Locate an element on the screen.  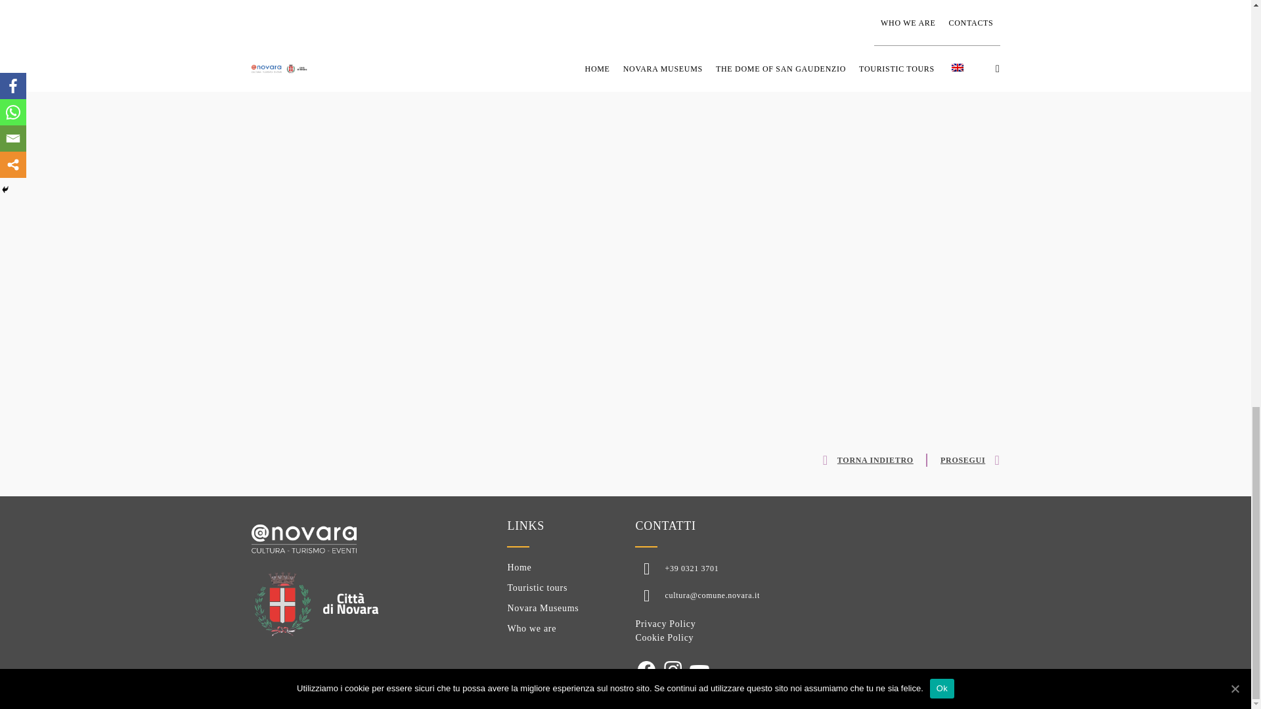
Cookie Policy is located at coordinates (665, 637).